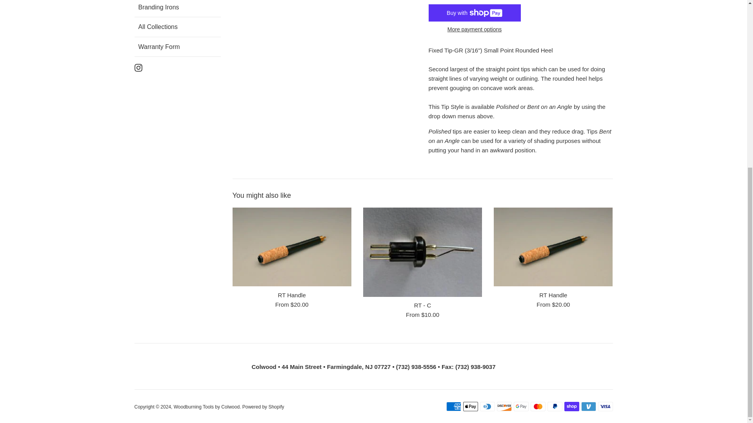 This screenshot has width=753, height=423. What do you see at coordinates (422, 252) in the screenshot?
I see `RT - C` at bounding box center [422, 252].